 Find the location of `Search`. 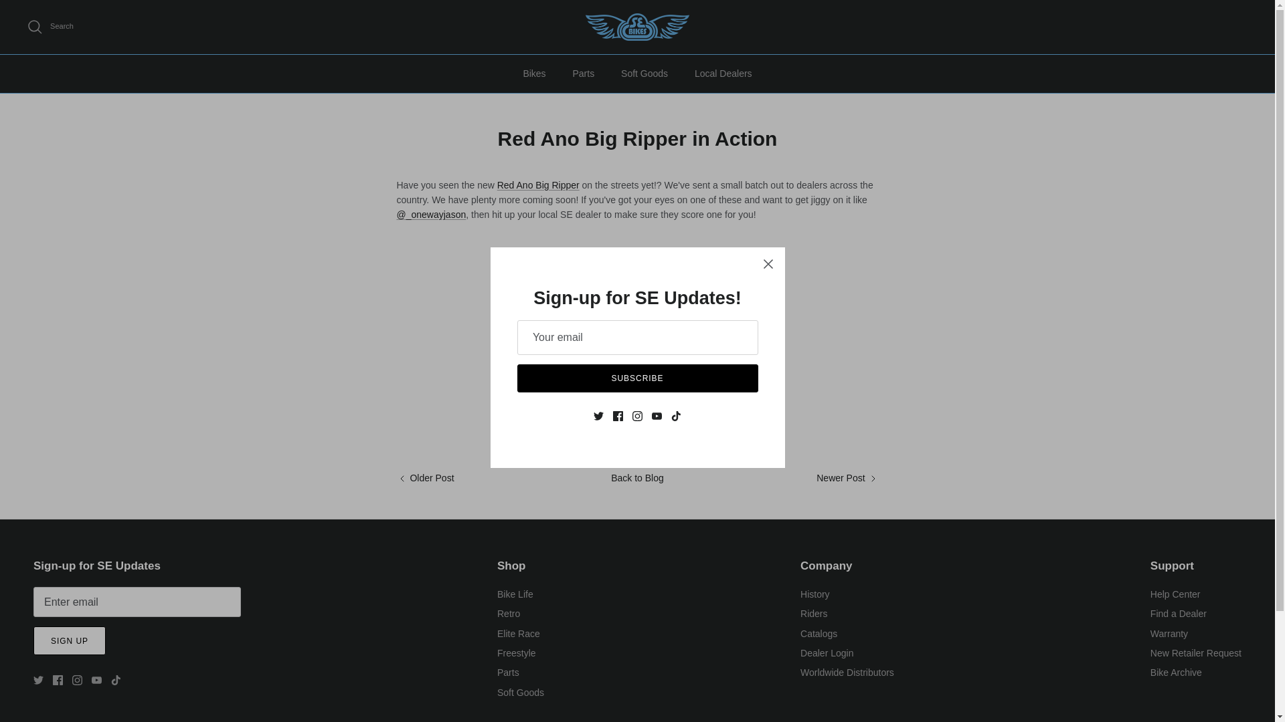

Search is located at coordinates (50, 27).